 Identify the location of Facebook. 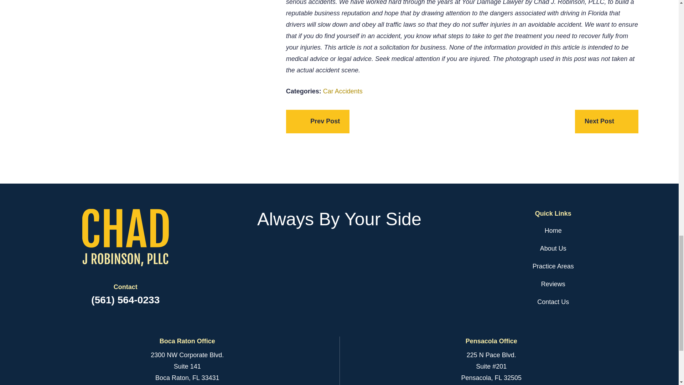
(321, 250).